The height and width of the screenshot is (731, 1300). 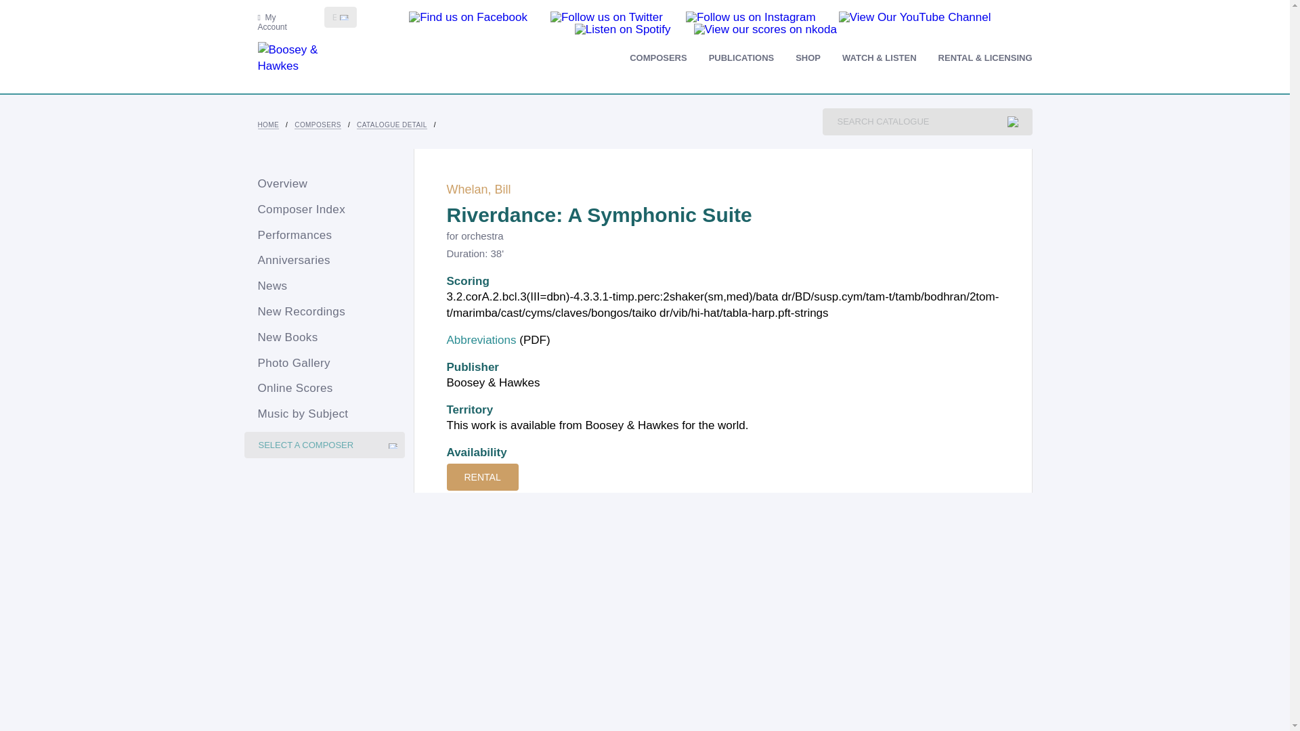 What do you see at coordinates (808, 58) in the screenshot?
I see `SHOP` at bounding box center [808, 58].